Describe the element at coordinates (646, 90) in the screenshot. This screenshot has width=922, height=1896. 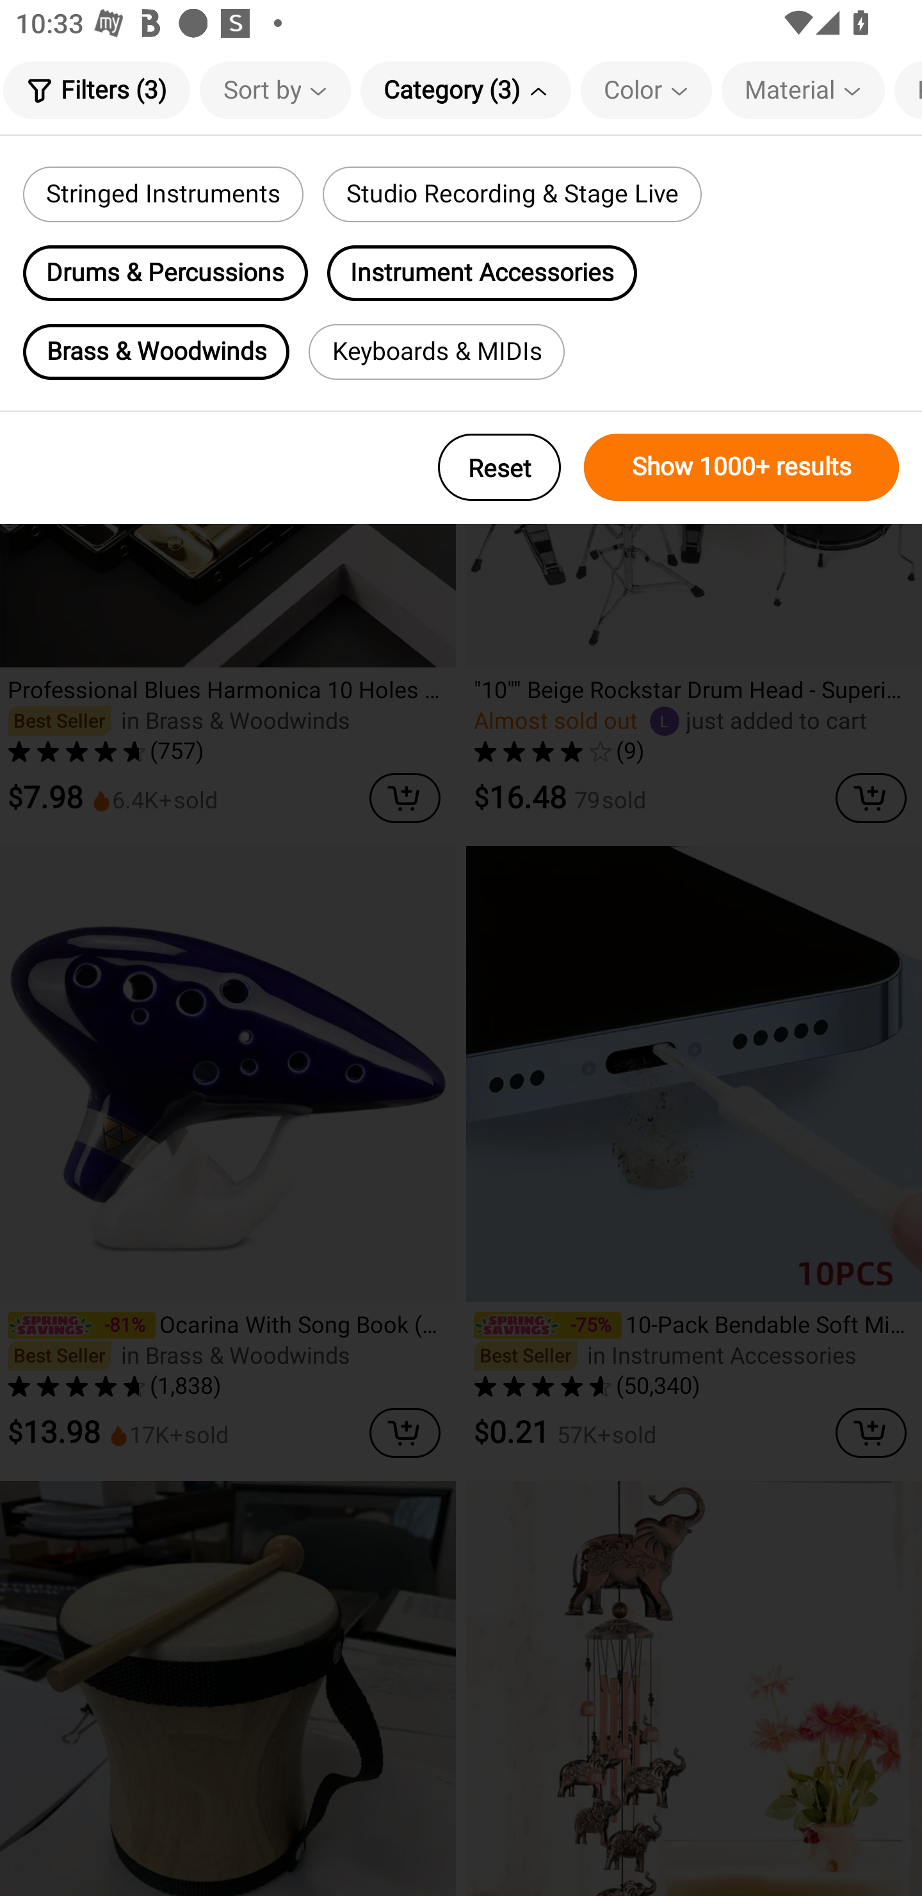
I see `Color` at that location.